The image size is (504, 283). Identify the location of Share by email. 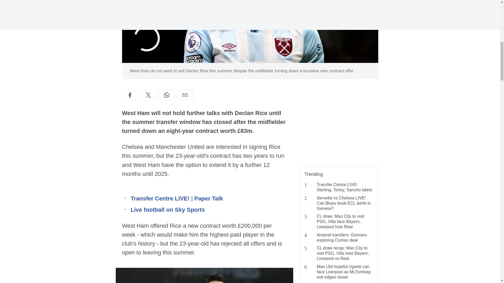
(185, 95).